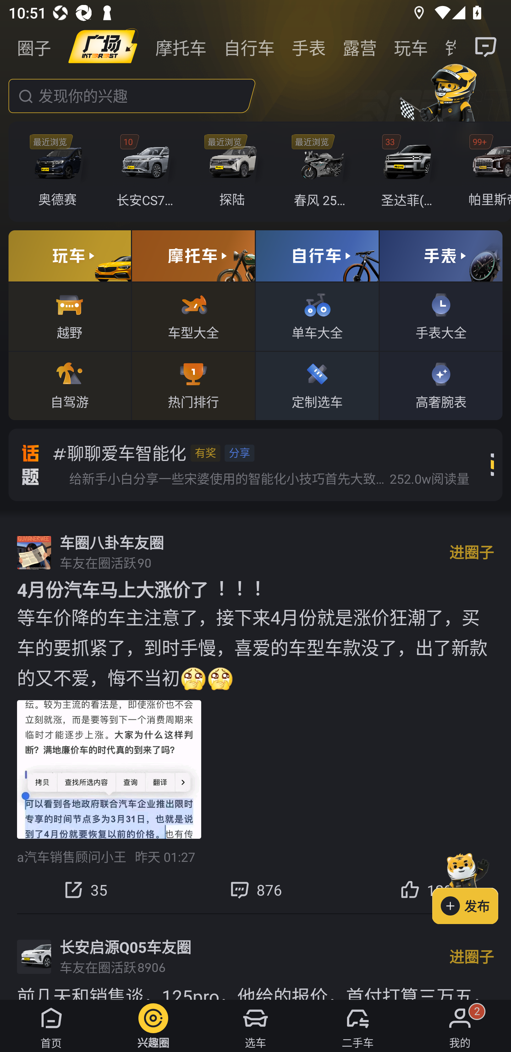 Image resolution: width=511 pixels, height=1052 pixels. I want to click on 自驾游, so click(70, 385).